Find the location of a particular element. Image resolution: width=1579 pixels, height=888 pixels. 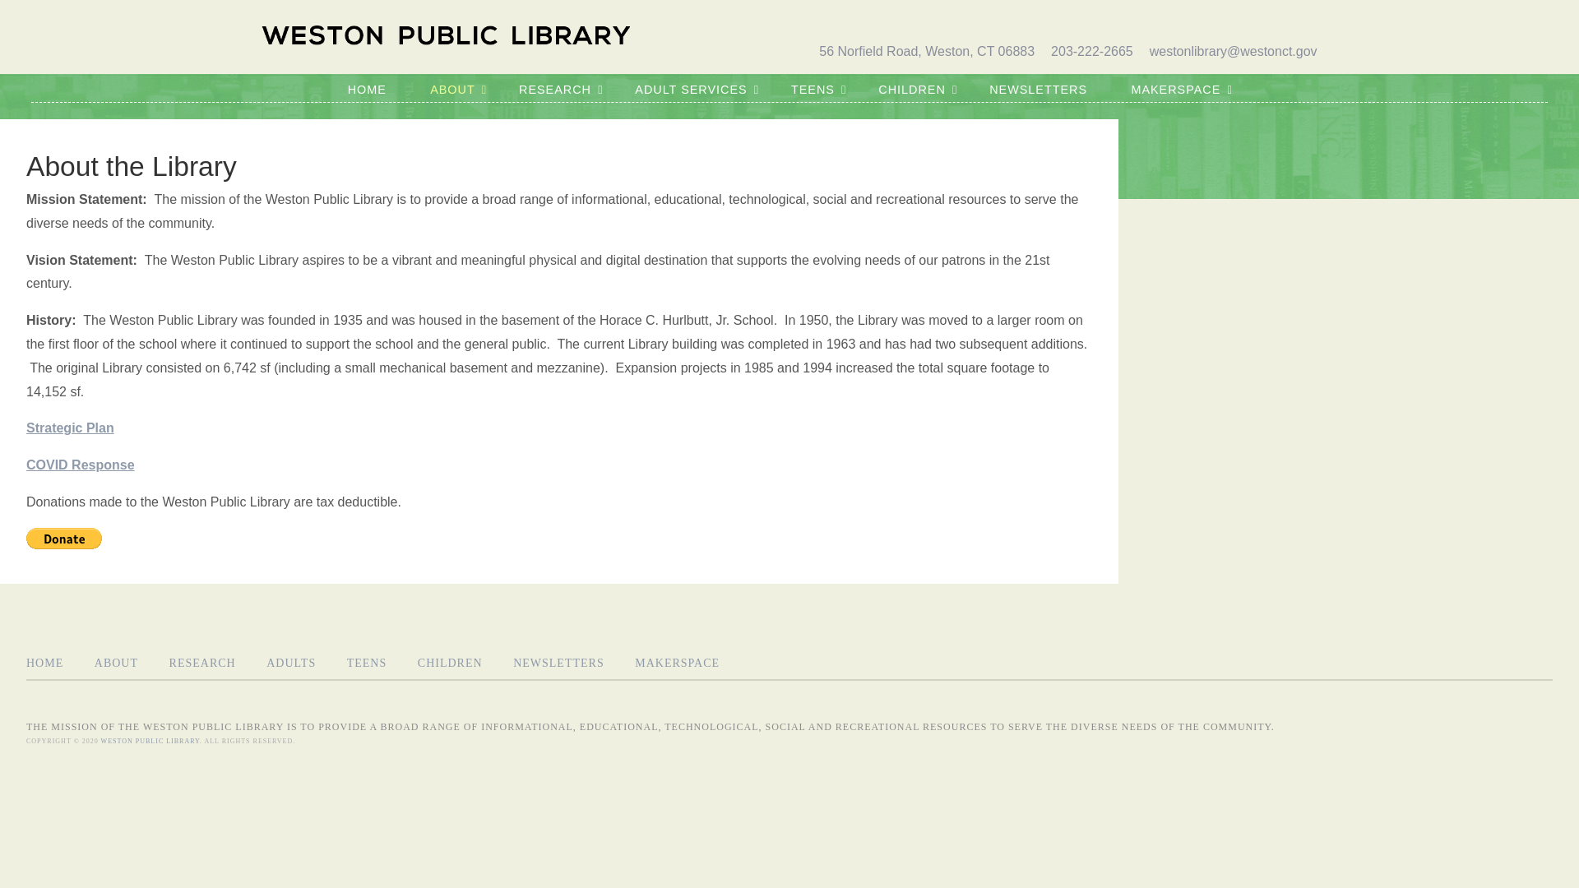

Instagram is located at coordinates (1303, 22).